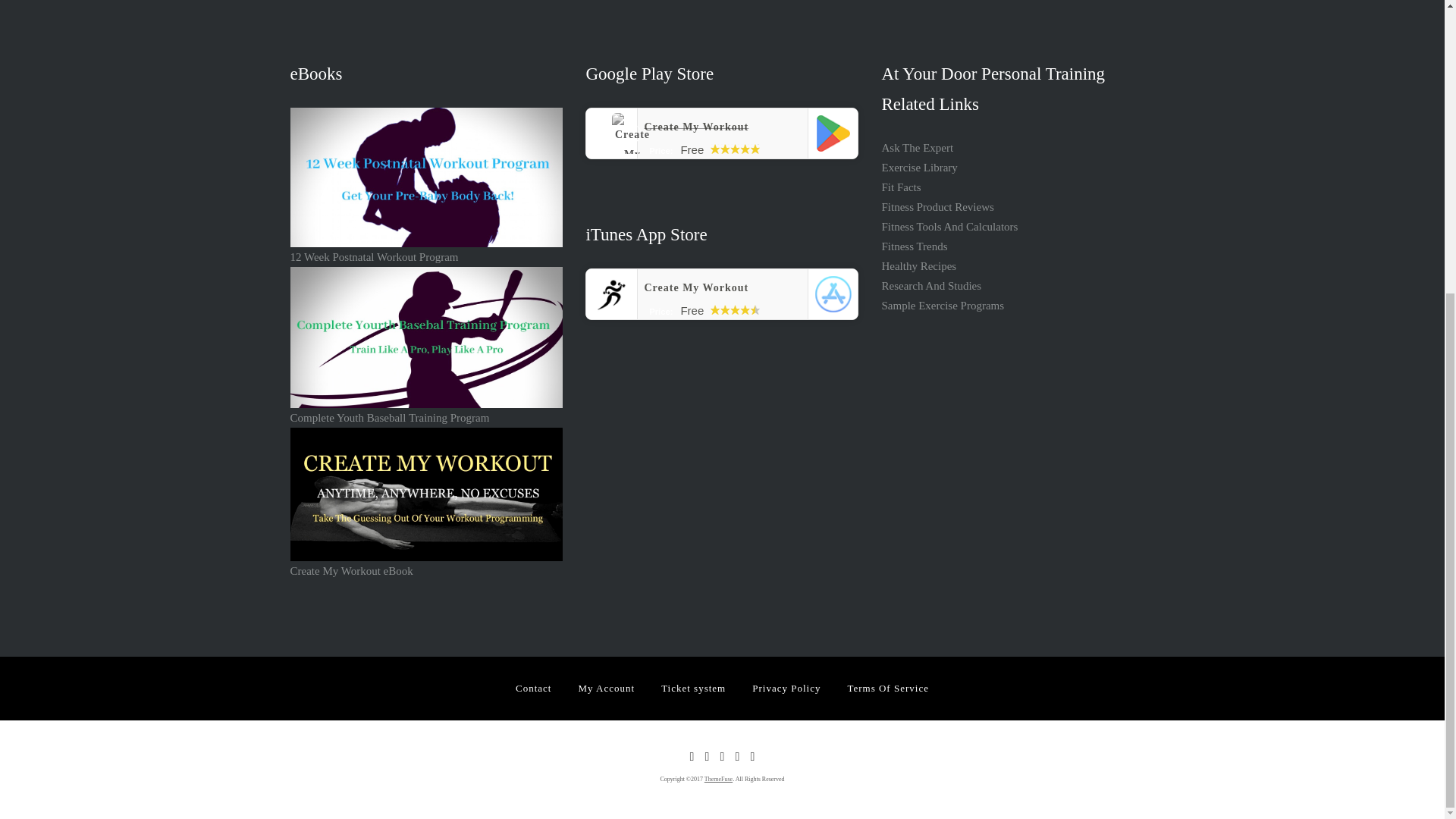 This screenshot has width=1456, height=819. Describe the element at coordinates (917, 147) in the screenshot. I see `Top Fitness Experts Answer Your Exercise Questions` at that location.